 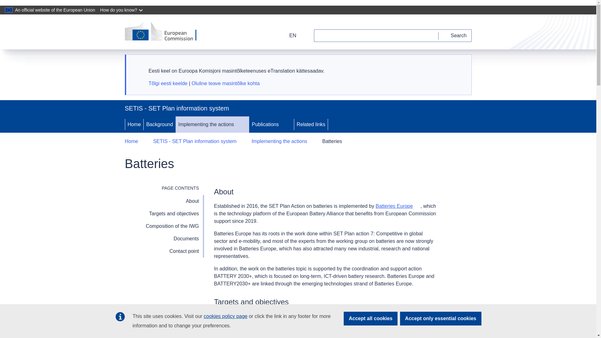 What do you see at coordinates (265, 125) in the screenshot?
I see `Publications` at bounding box center [265, 125].